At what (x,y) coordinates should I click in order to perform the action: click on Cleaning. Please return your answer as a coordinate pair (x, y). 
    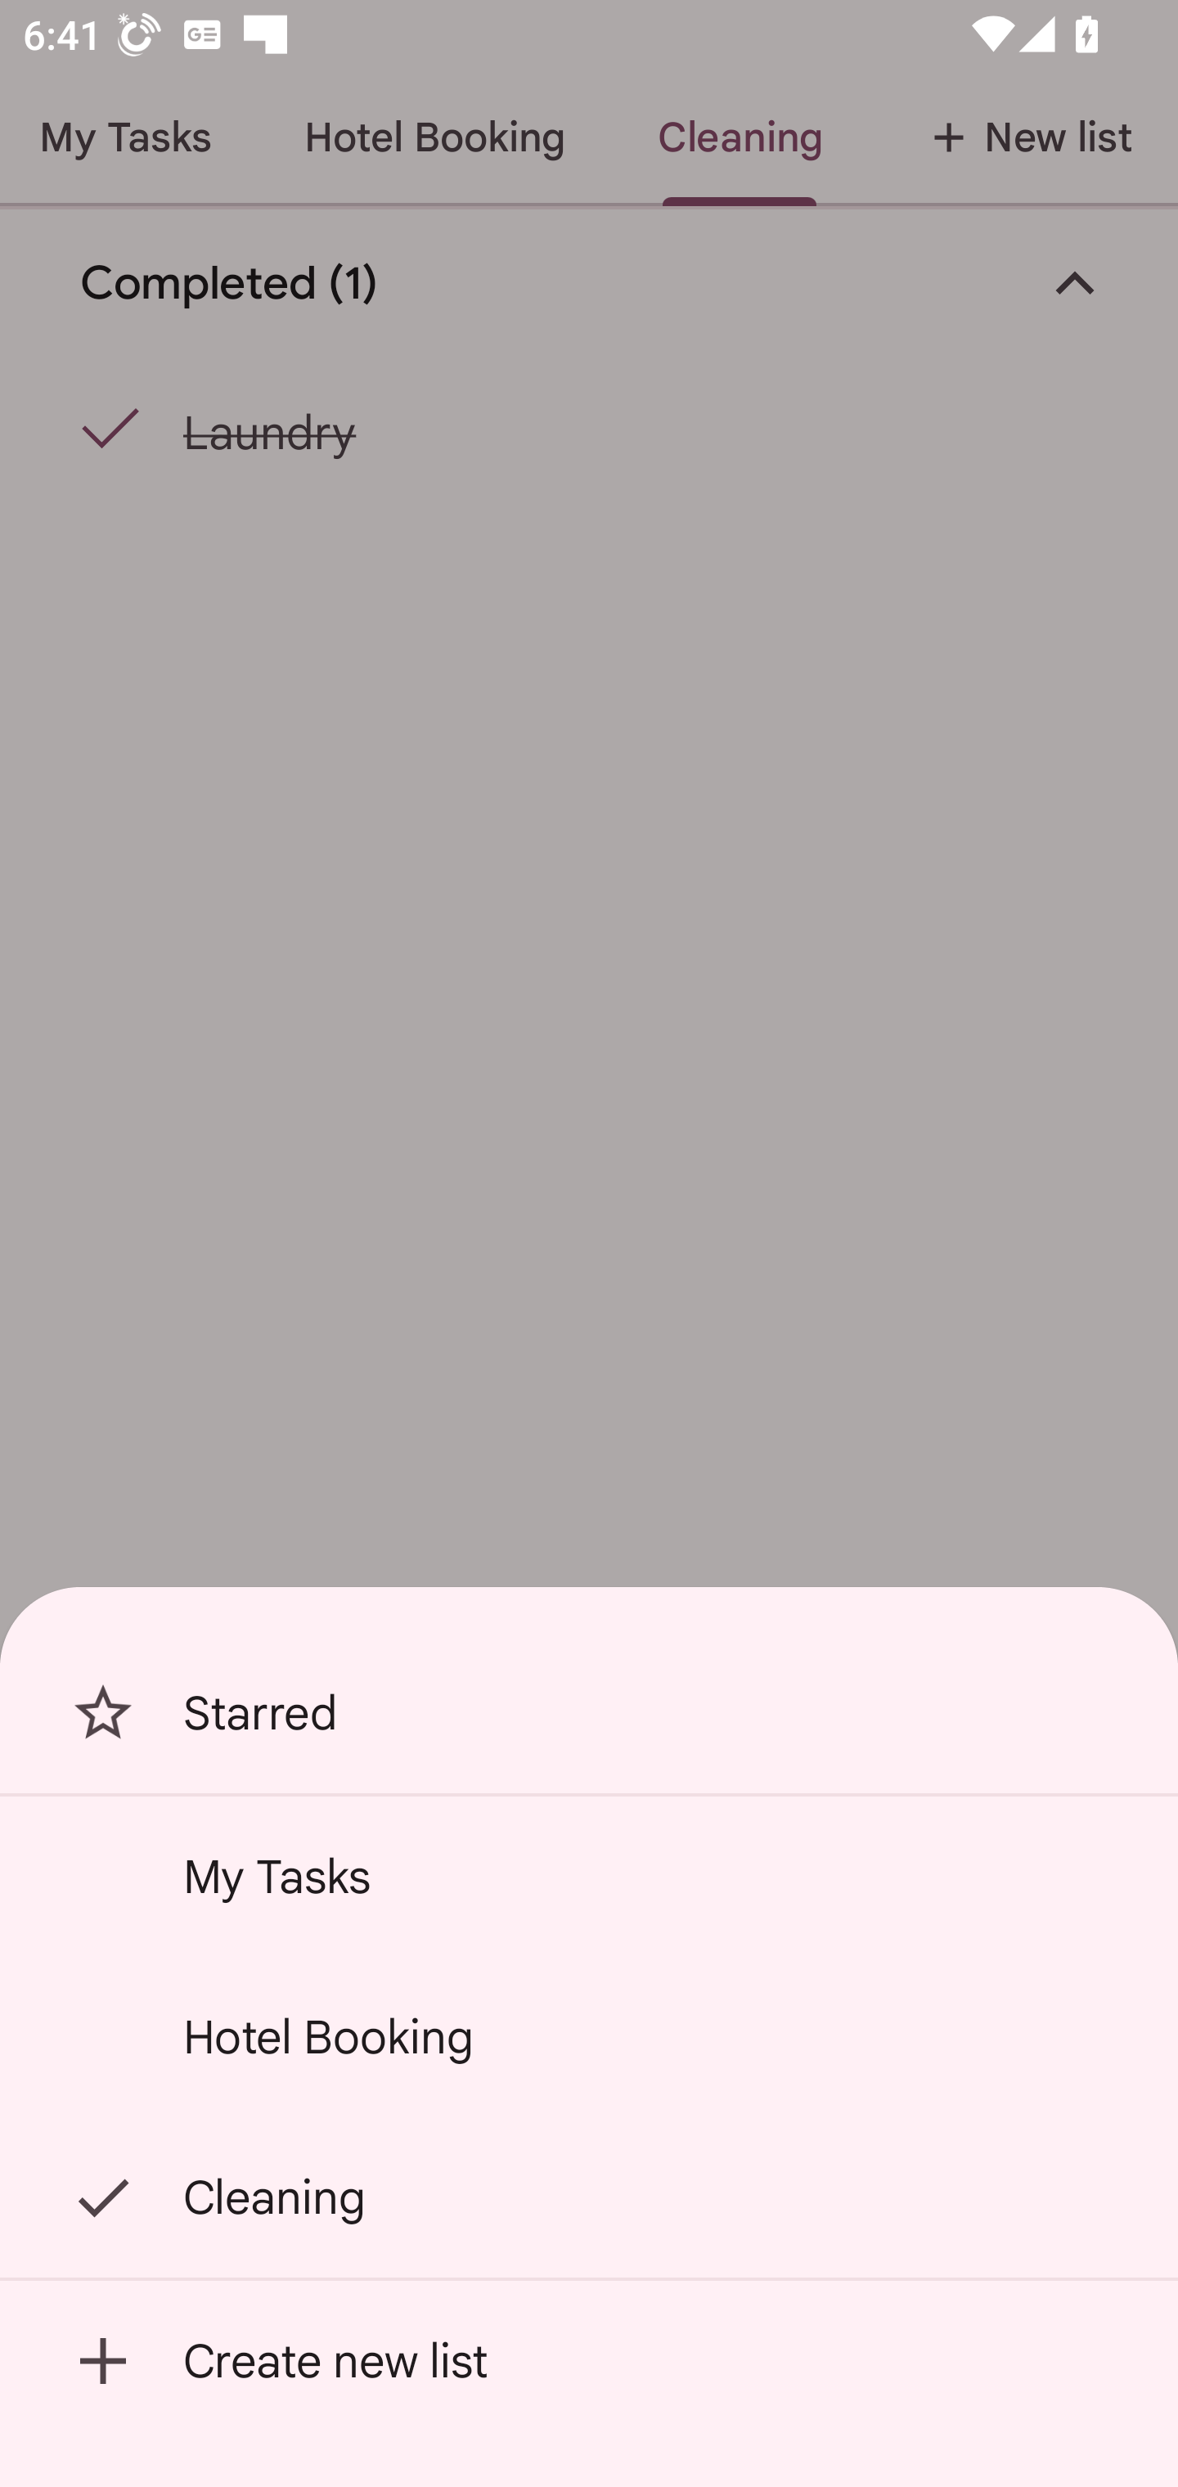
    Looking at the image, I should click on (589, 2197).